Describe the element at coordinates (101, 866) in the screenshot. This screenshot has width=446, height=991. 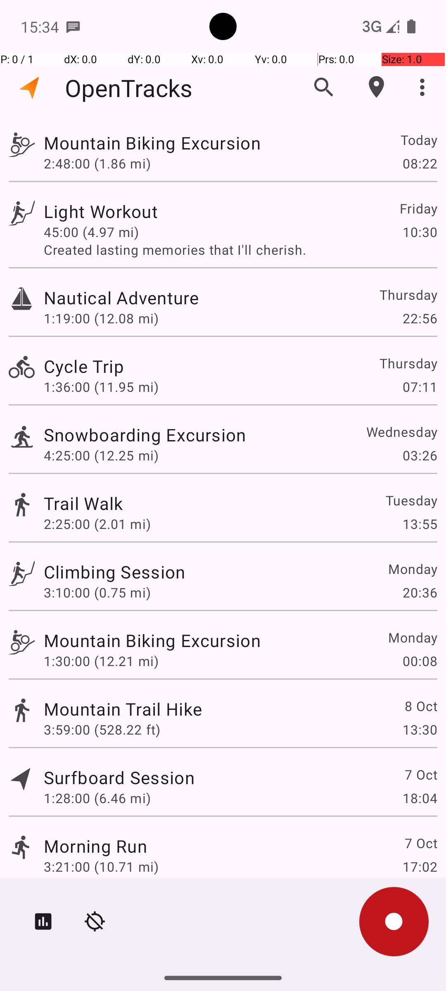
I see `3:21:00 (10.71 mi)` at that location.